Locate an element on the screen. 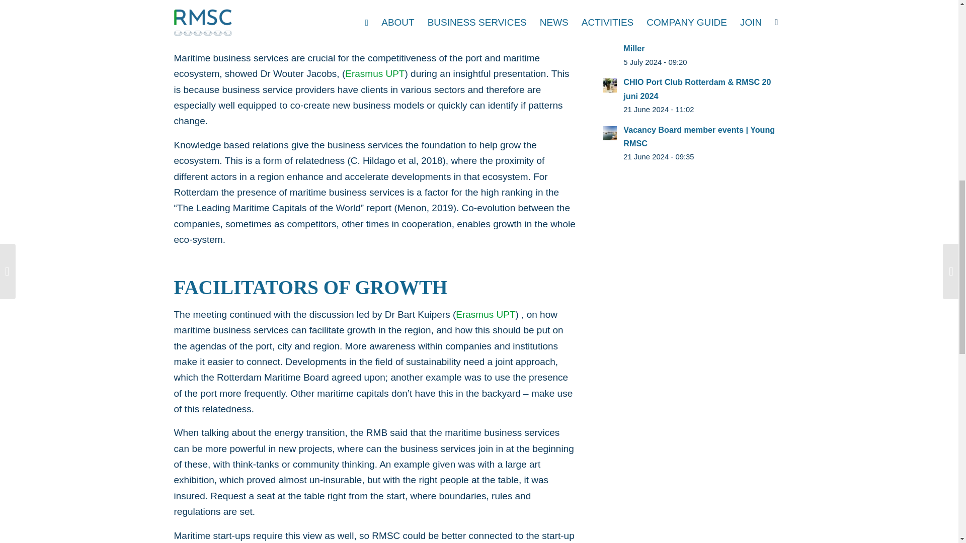 This screenshot has width=966, height=543. Erasmus UPT is located at coordinates (374, 73).